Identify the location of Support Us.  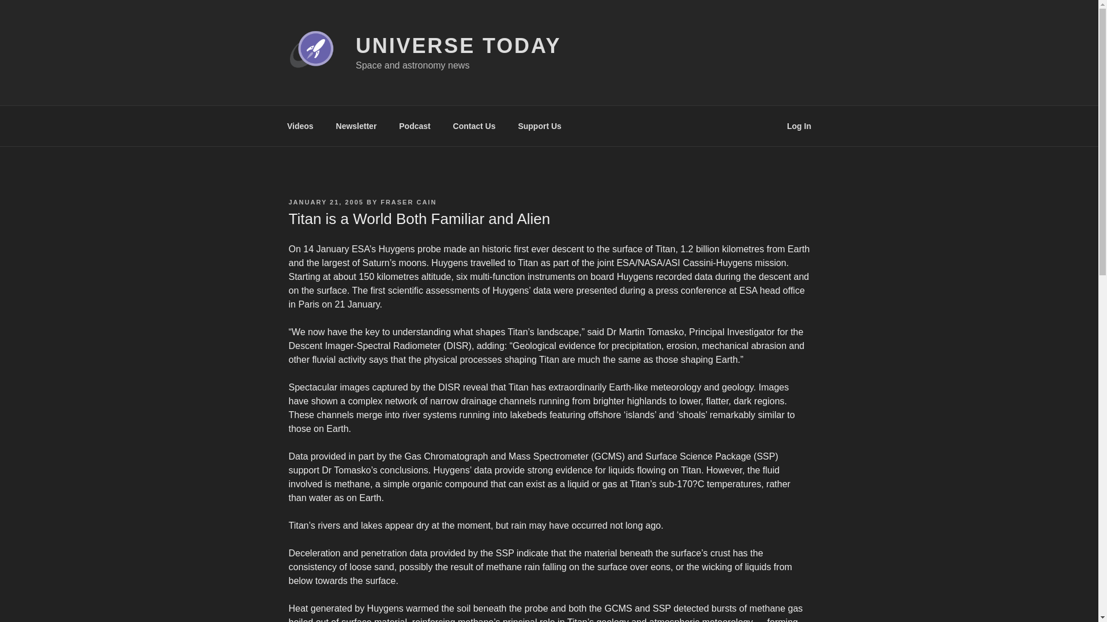
(540, 126).